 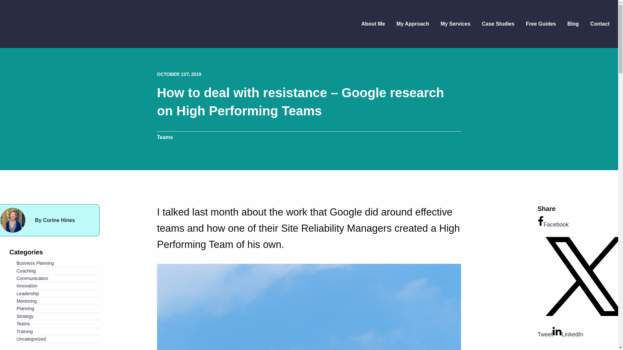 I want to click on Strategy, so click(x=25, y=316).